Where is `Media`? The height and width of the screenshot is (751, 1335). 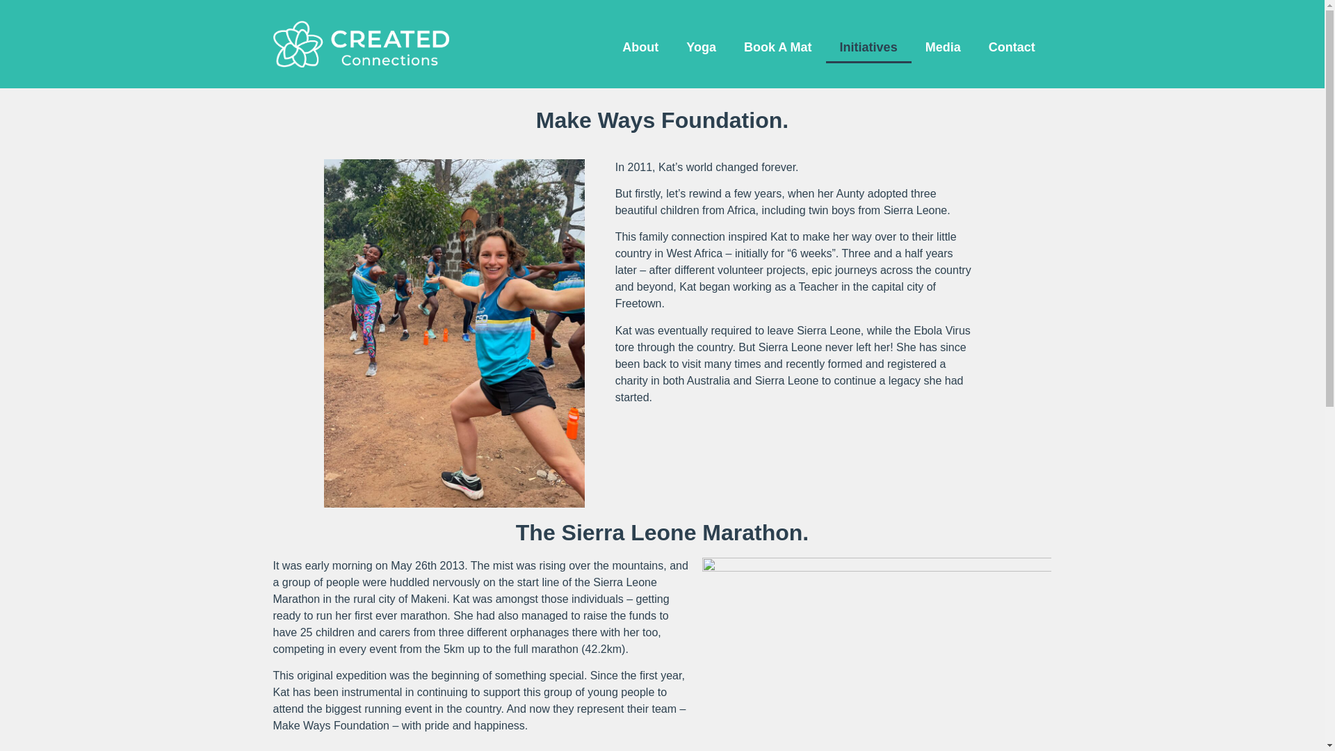
Media is located at coordinates (943, 47).